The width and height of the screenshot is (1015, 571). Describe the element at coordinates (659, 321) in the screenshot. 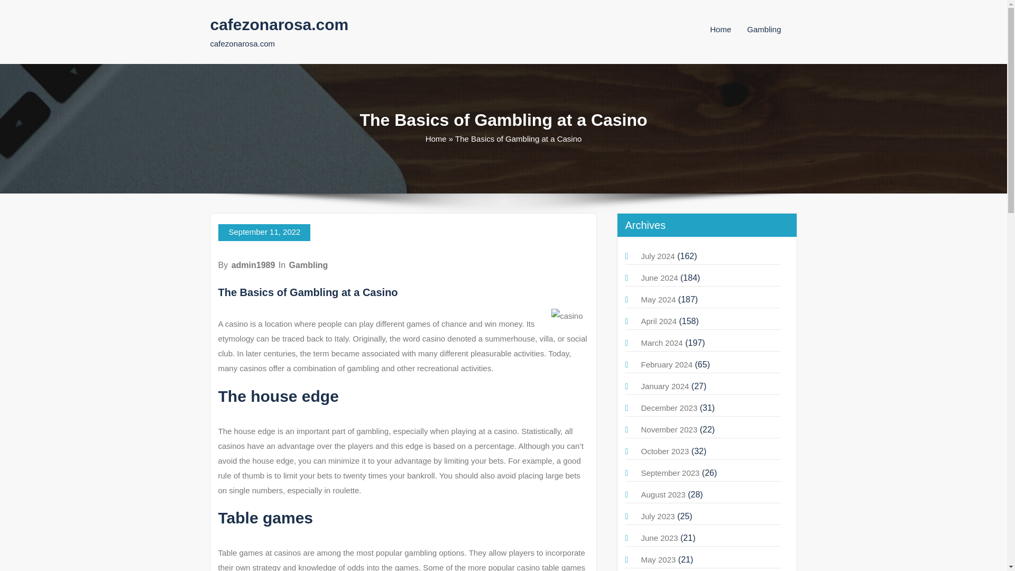

I see `April 2024` at that location.